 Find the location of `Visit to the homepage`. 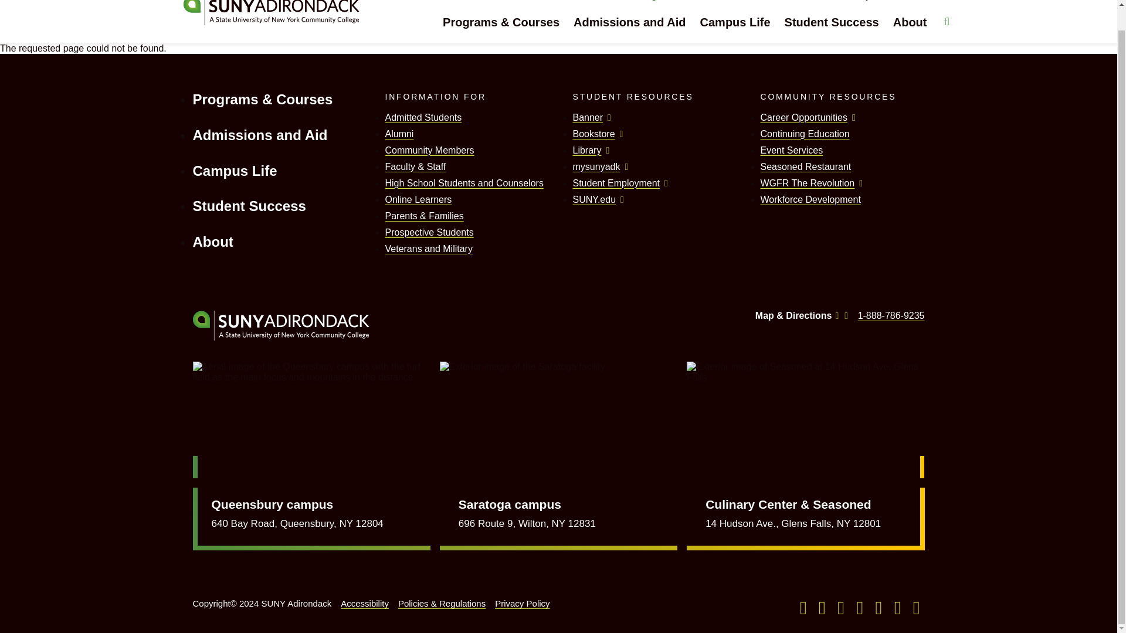

Visit to the homepage is located at coordinates (262, 23).